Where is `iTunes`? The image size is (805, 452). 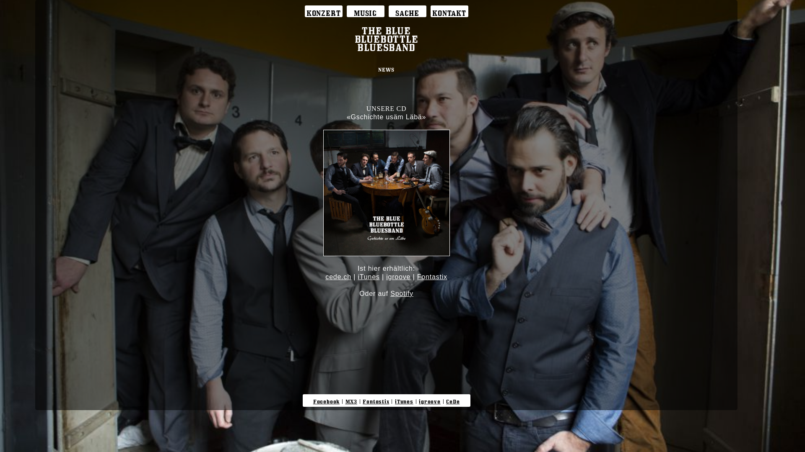 iTunes is located at coordinates (369, 277).